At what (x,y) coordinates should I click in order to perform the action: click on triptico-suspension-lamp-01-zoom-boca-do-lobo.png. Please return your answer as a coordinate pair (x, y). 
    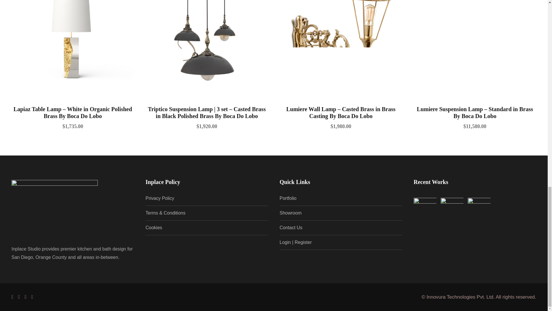
    Looking at the image, I should click on (206, 47).